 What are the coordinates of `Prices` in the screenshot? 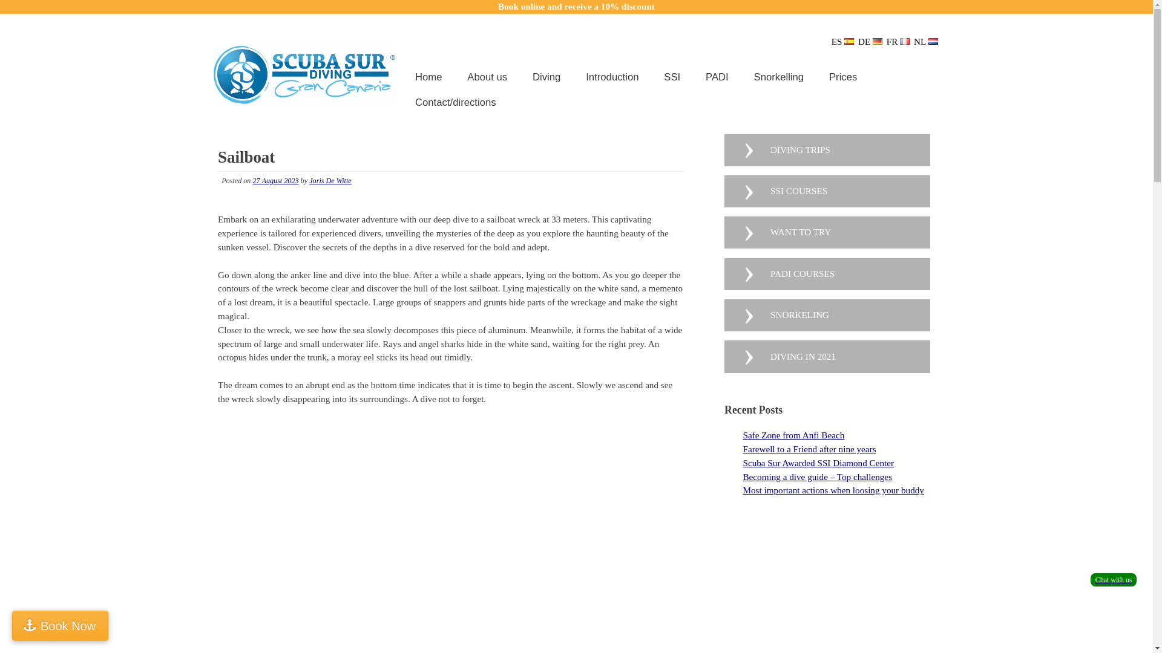 It's located at (841, 76).